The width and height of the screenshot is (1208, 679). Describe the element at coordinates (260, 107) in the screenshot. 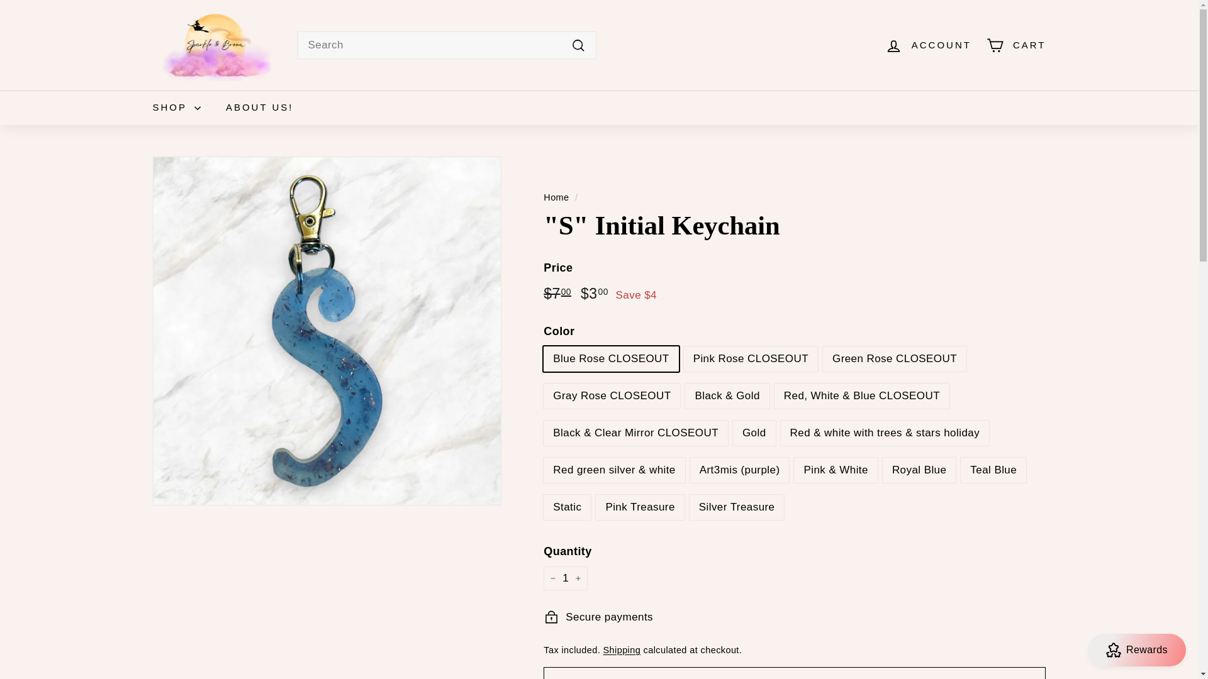

I see `ABOUT US!` at that location.